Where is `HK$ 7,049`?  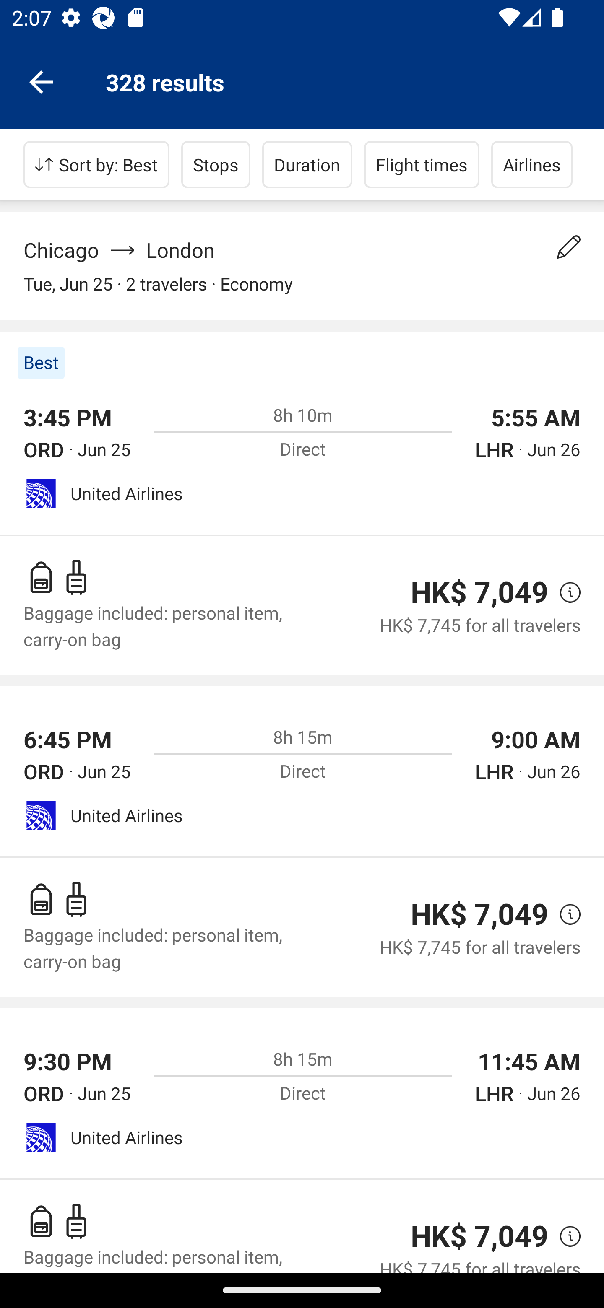 HK$ 7,049 is located at coordinates (479, 592).